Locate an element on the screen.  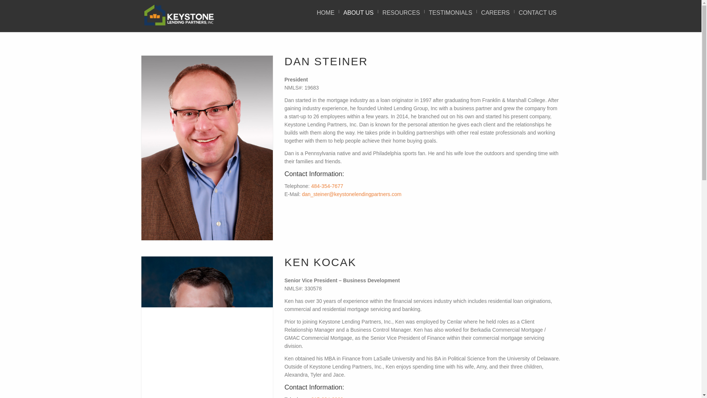
RESOURCES is located at coordinates (401, 13).